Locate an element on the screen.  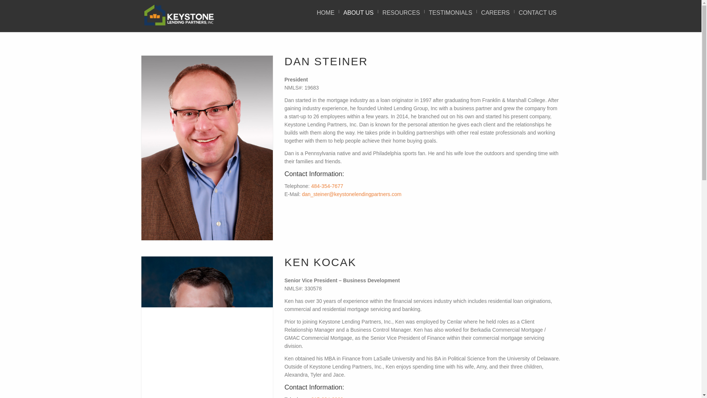
RESOURCES is located at coordinates (401, 13).